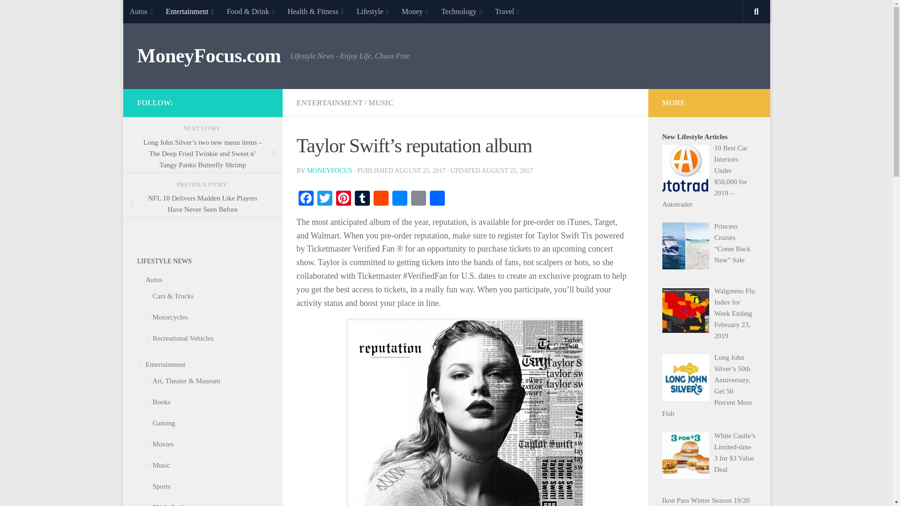 This screenshot has height=506, width=900. I want to click on Posts by MoneyFocus, so click(329, 171).